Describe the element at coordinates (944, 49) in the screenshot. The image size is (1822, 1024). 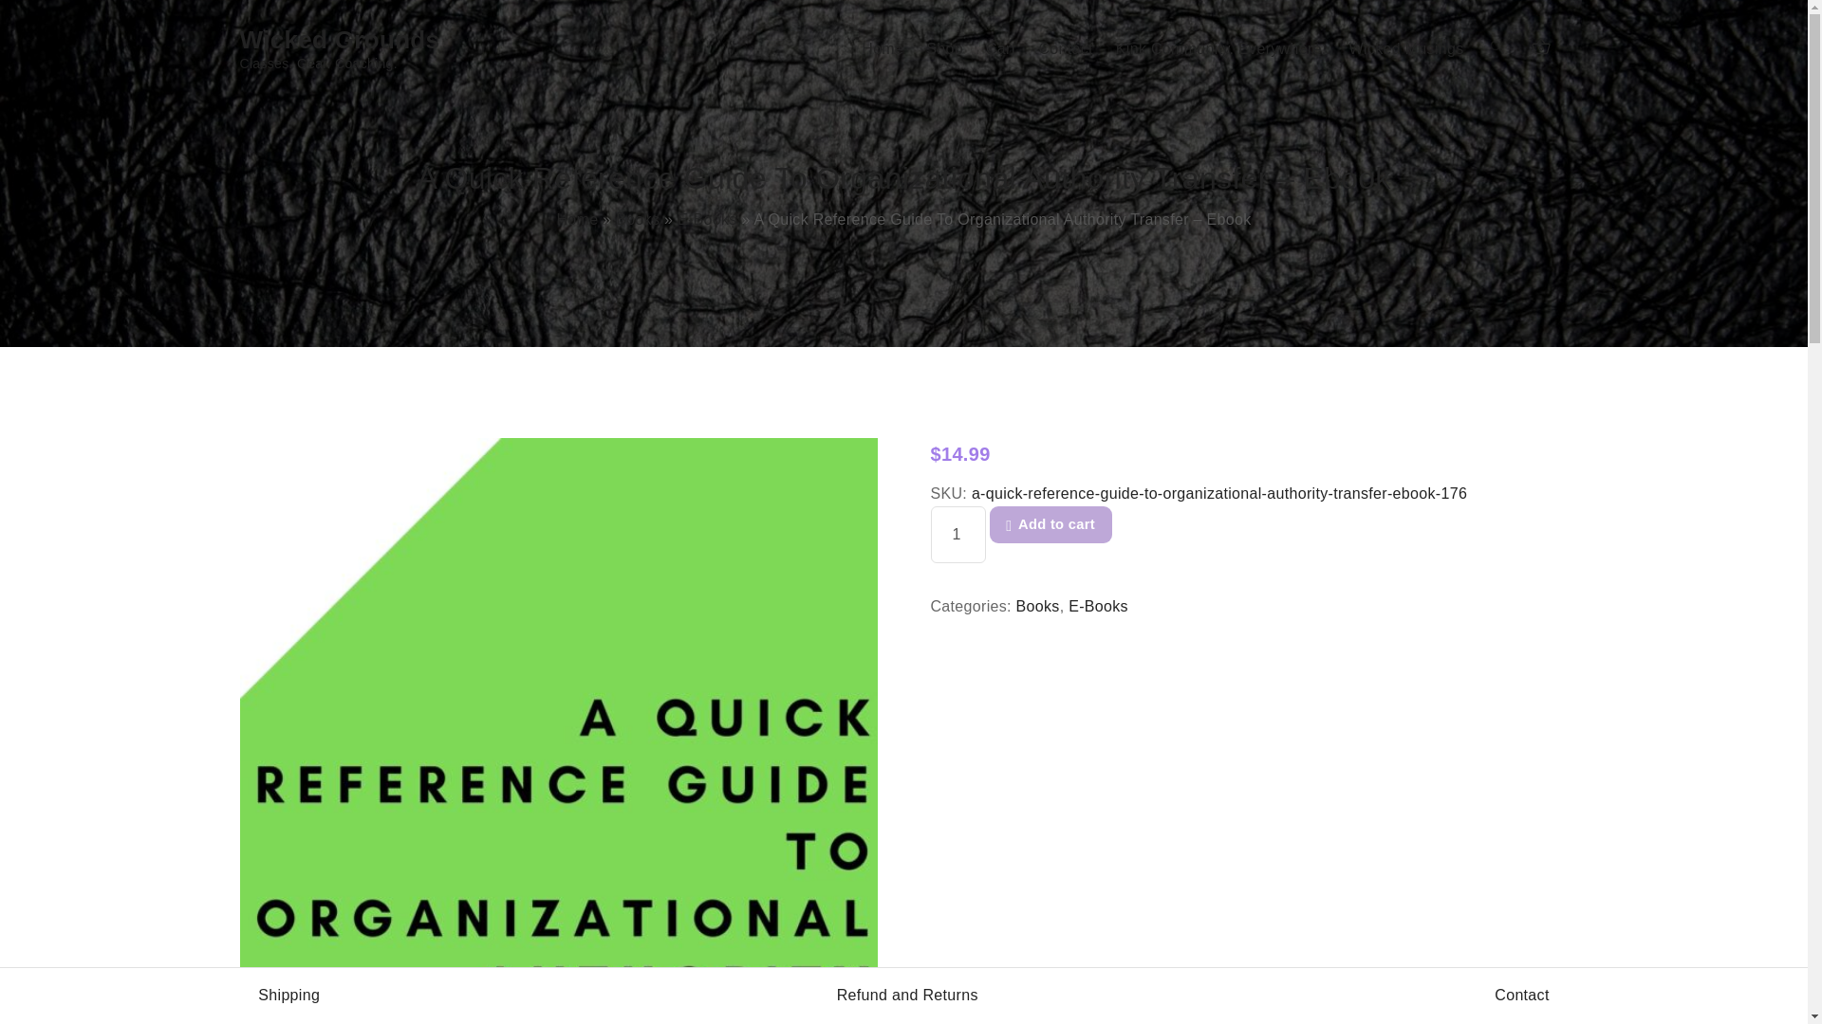
I see `Shop` at that location.